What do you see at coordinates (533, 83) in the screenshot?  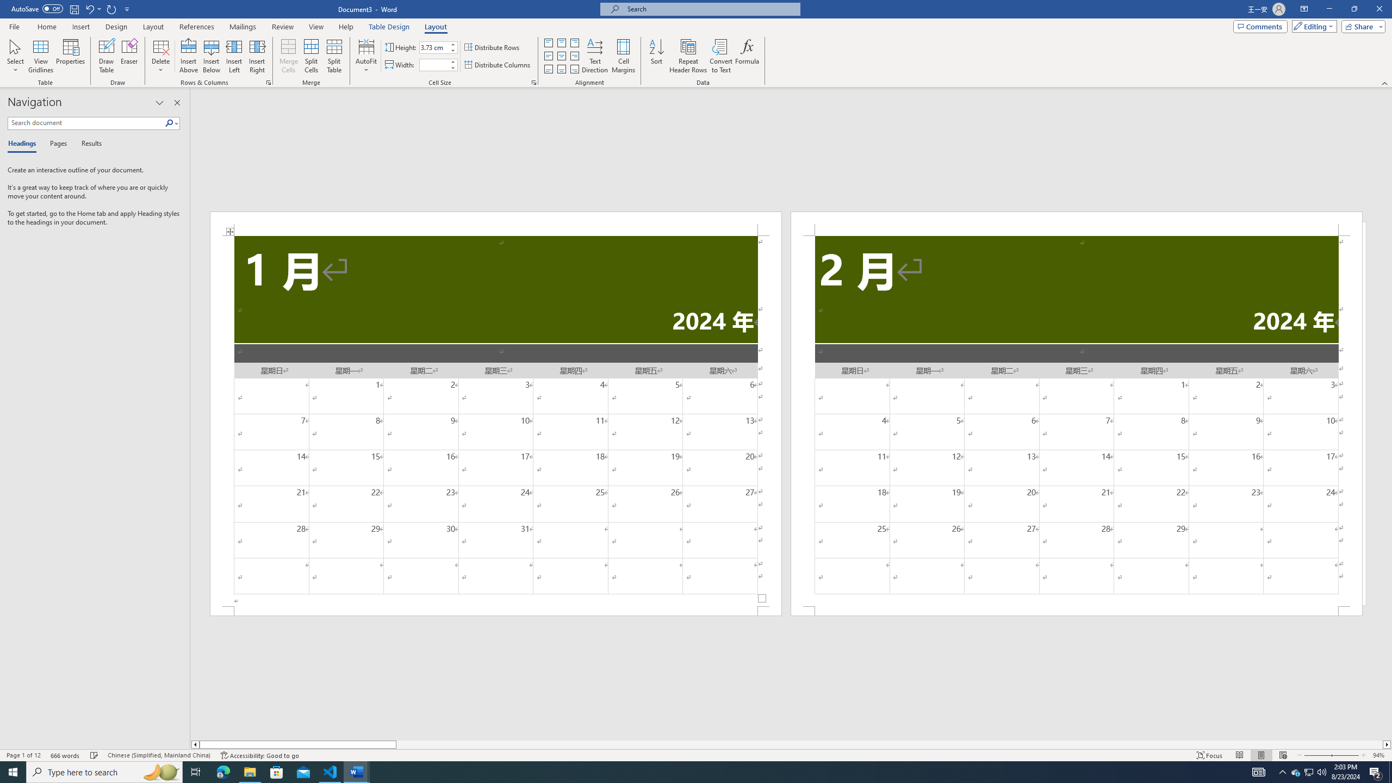 I see `Properties...` at bounding box center [533, 83].